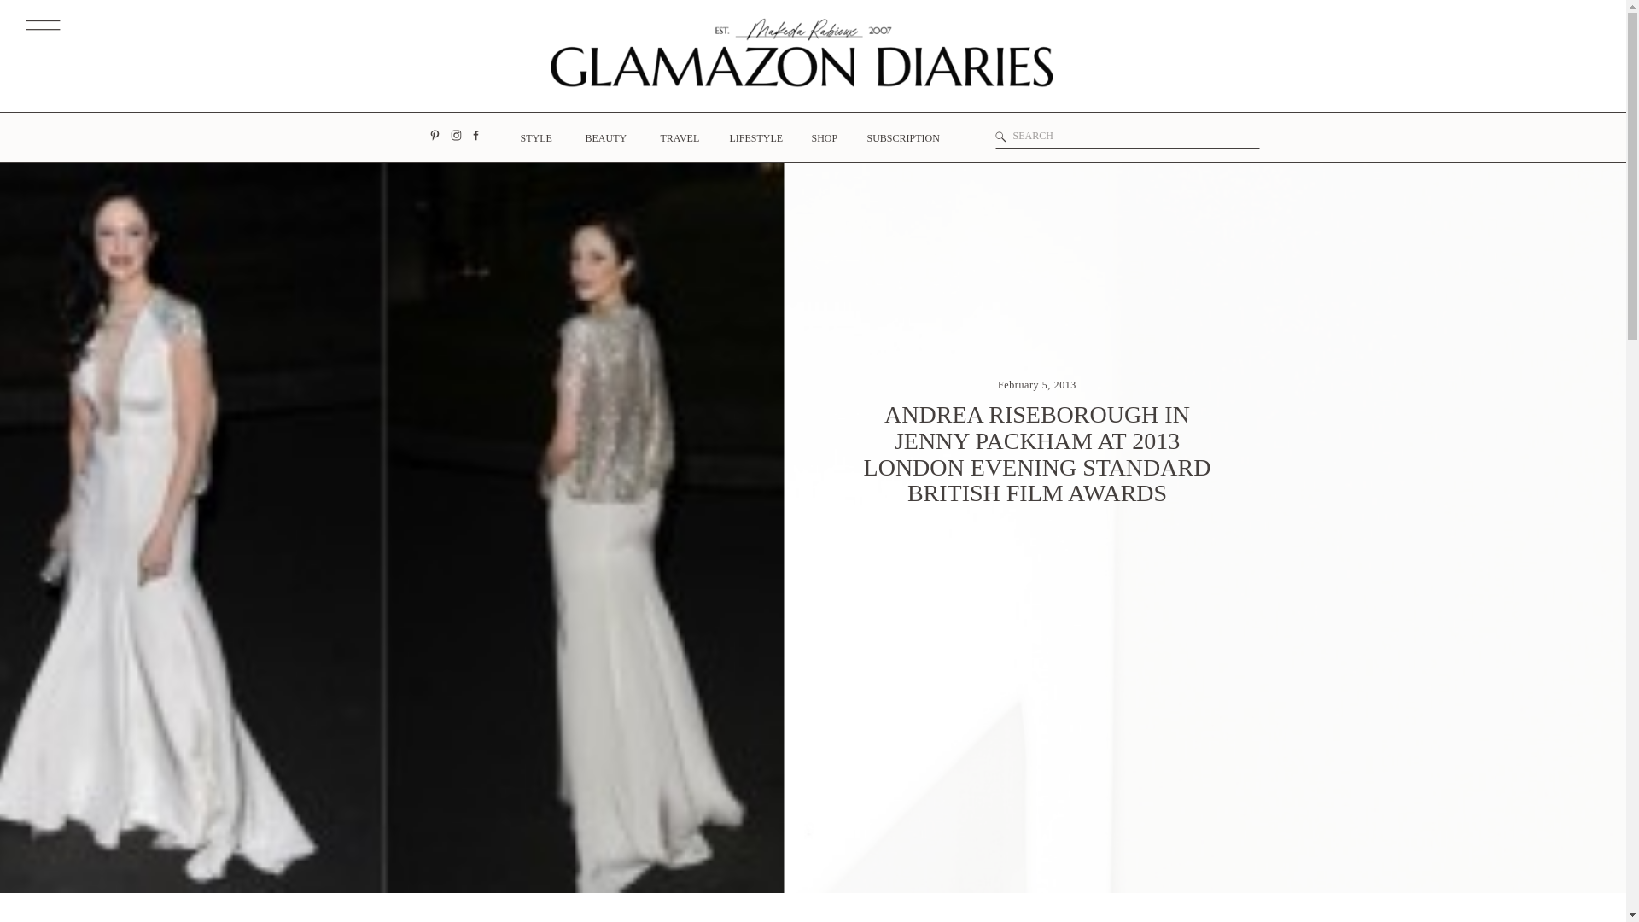 This screenshot has height=922, width=1639. What do you see at coordinates (534, 139) in the screenshot?
I see `STYLE` at bounding box center [534, 139].